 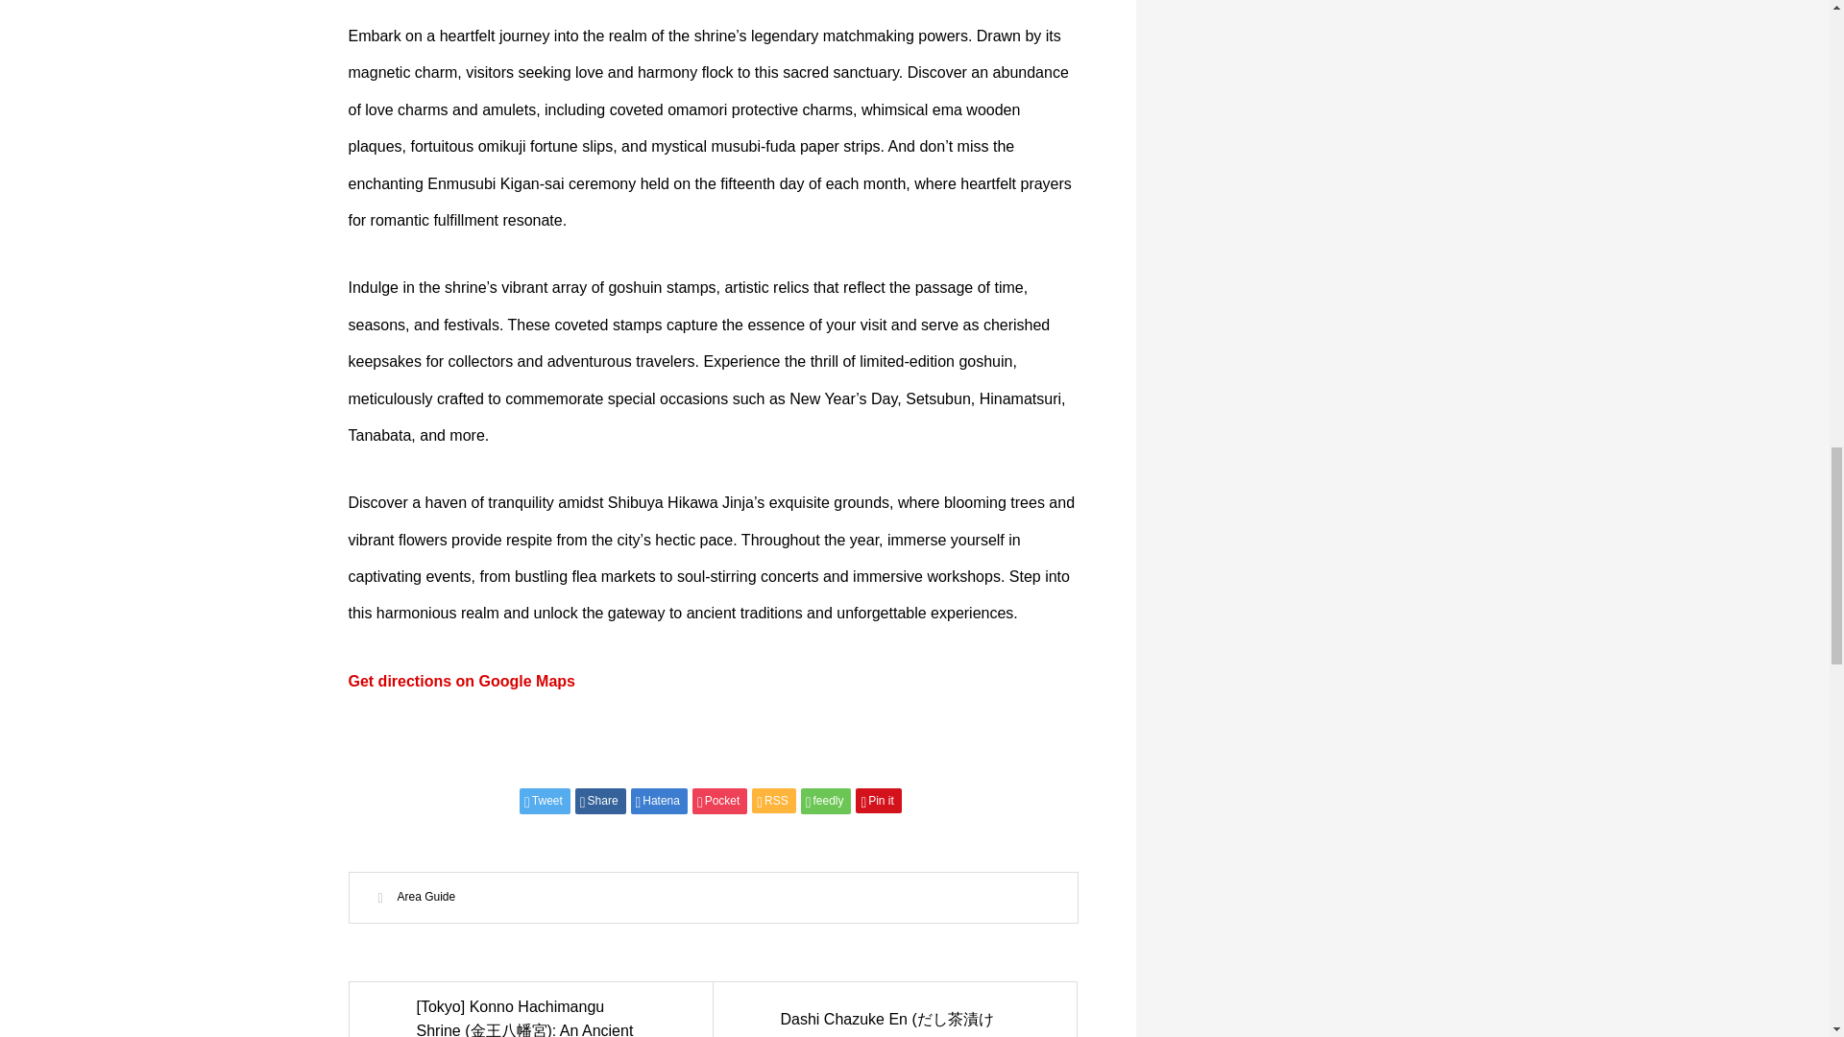 I want to click on feedly, so click(x=826, y=801).